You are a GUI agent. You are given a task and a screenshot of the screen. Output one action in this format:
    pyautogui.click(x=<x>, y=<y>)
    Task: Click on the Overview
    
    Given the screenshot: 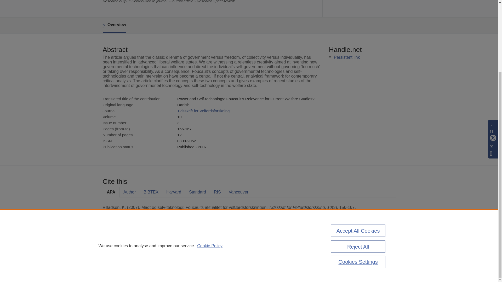 What is the action you would take?
    pyautogui.click(x=114, y=25)
    